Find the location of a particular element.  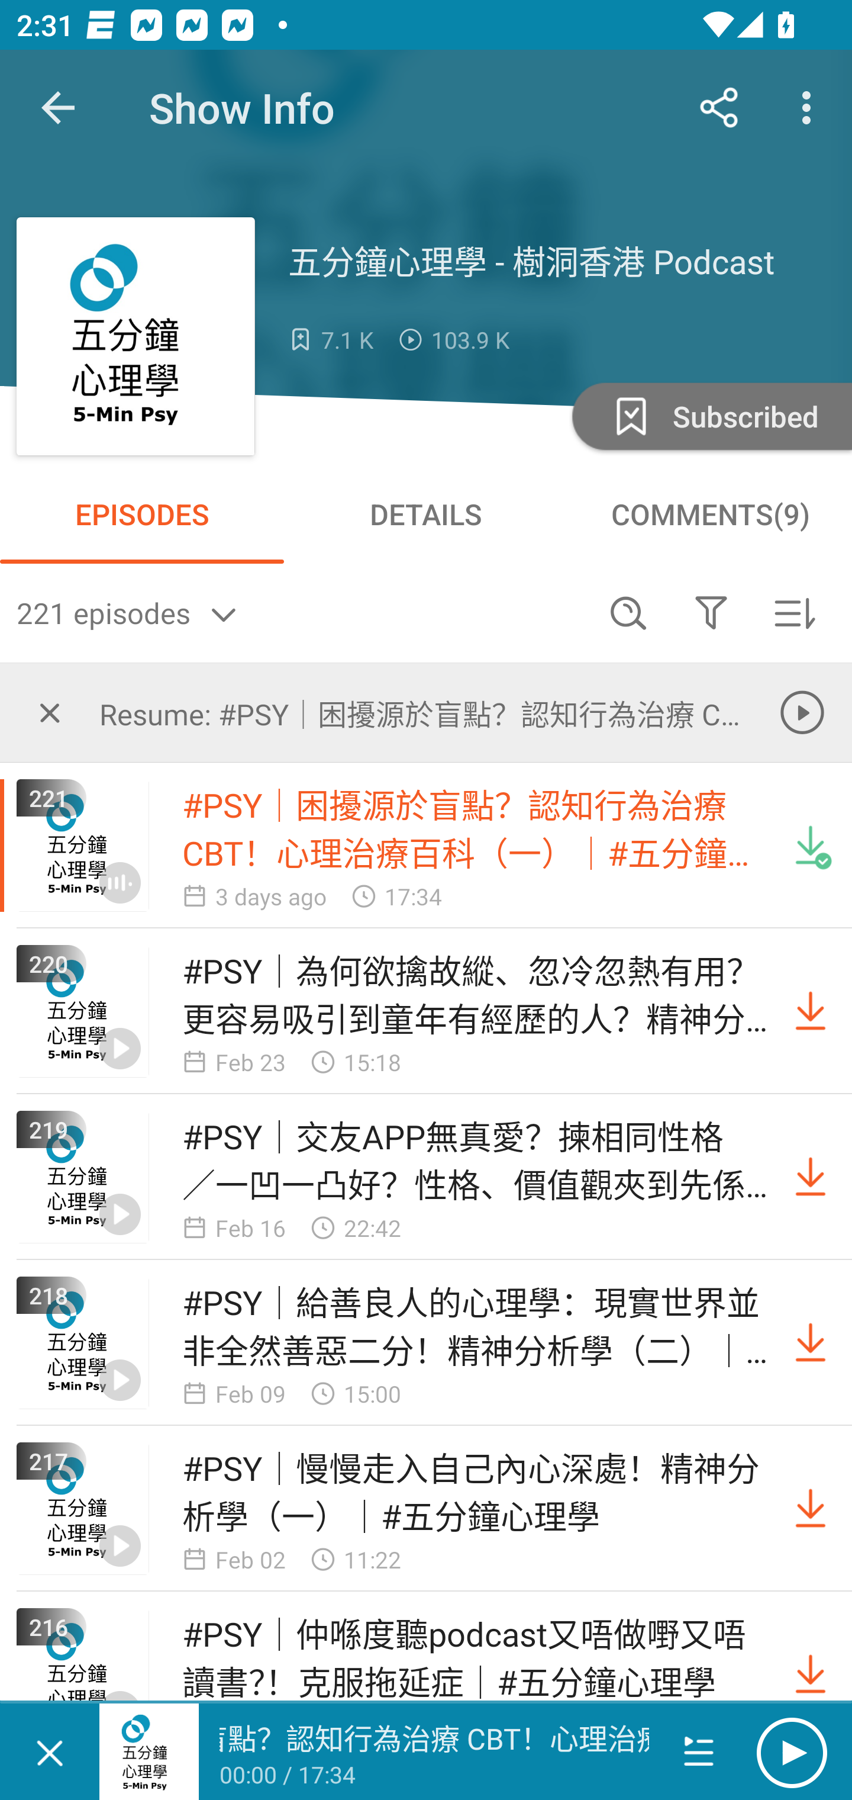

COMMENTS(9) is located at coordinates (710, 514).